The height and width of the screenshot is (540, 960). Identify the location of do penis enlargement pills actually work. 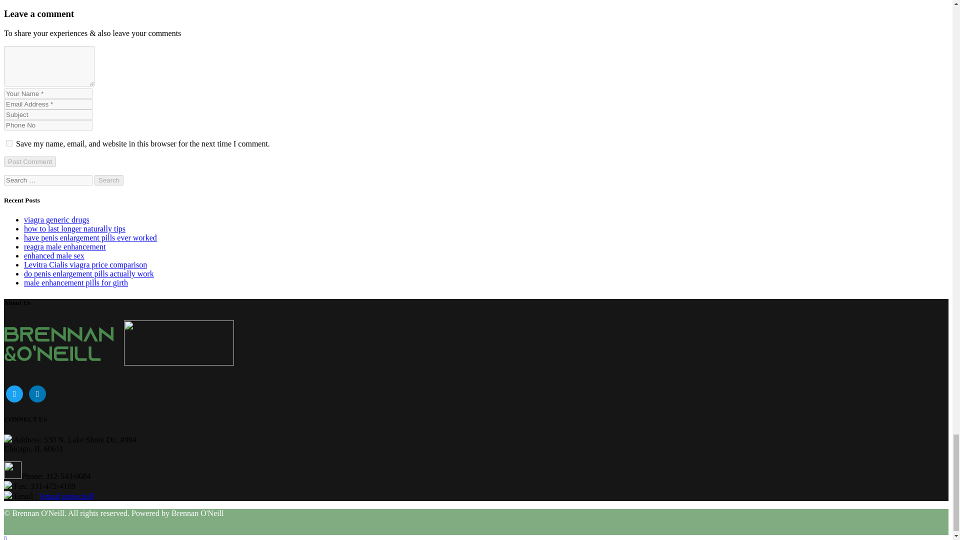
(89, 273).